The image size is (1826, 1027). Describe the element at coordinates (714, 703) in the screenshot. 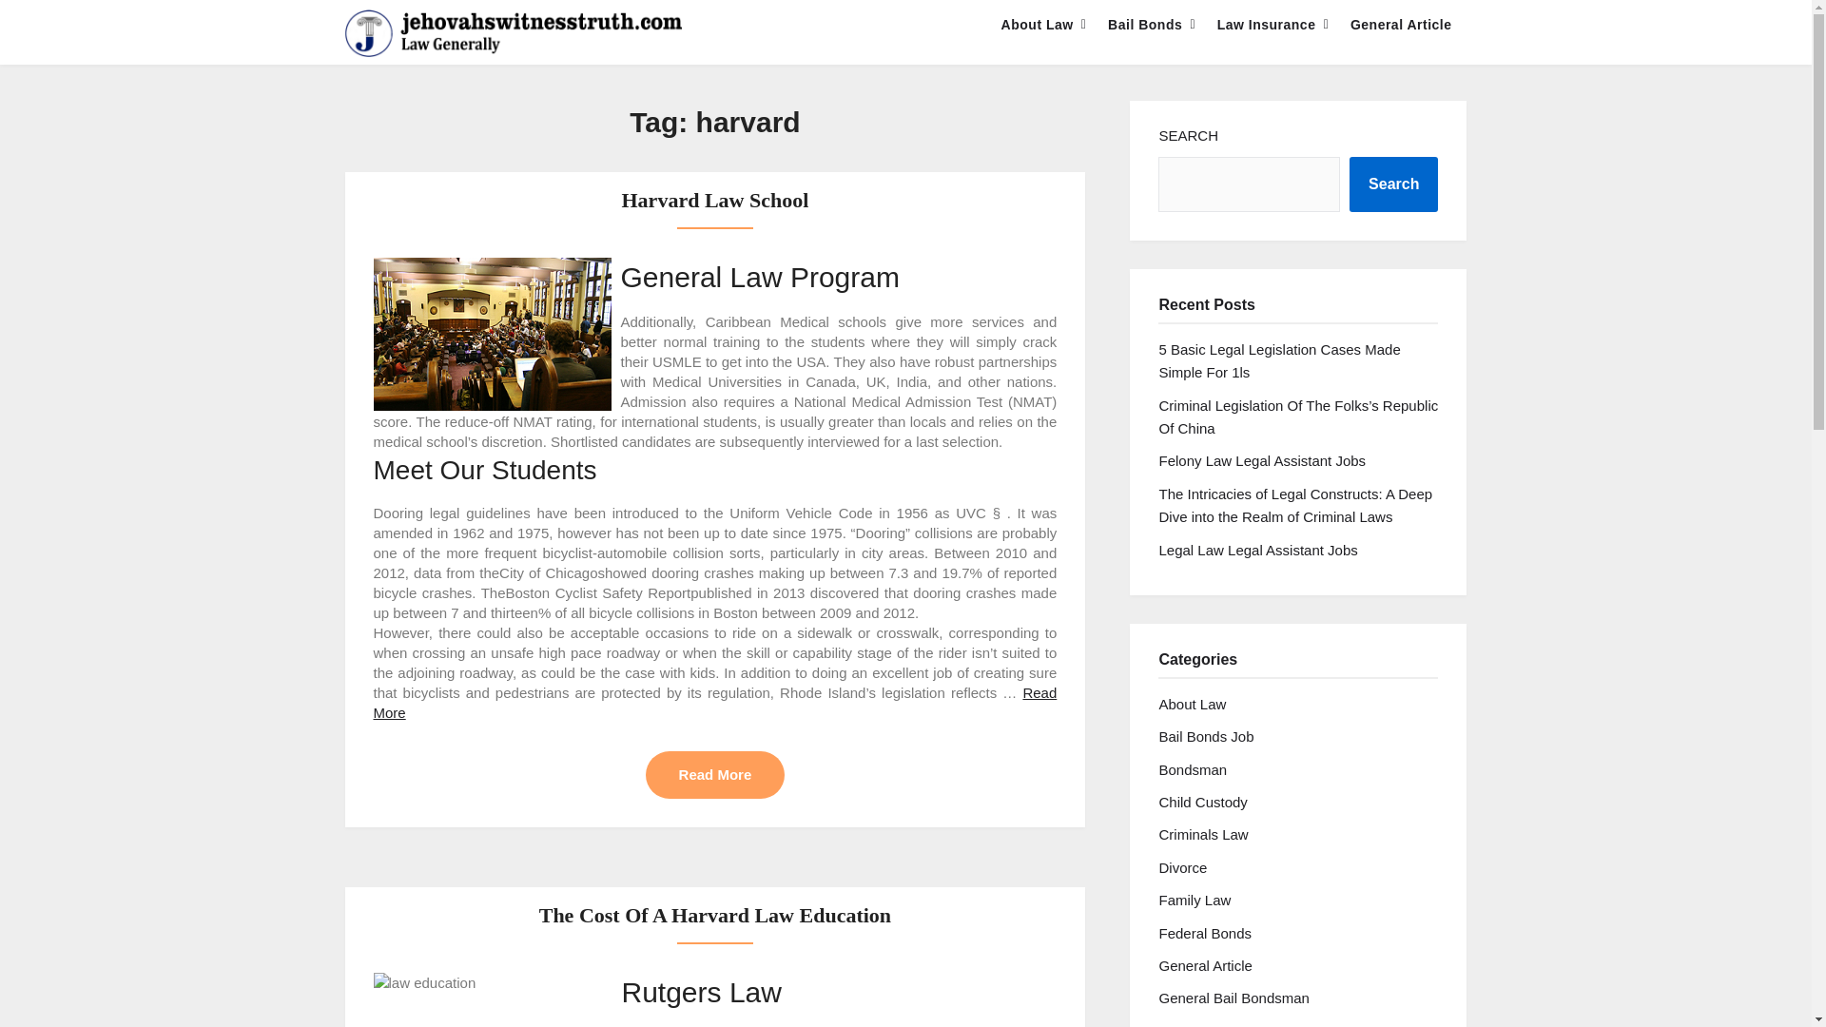

I see `Read More` at that location.